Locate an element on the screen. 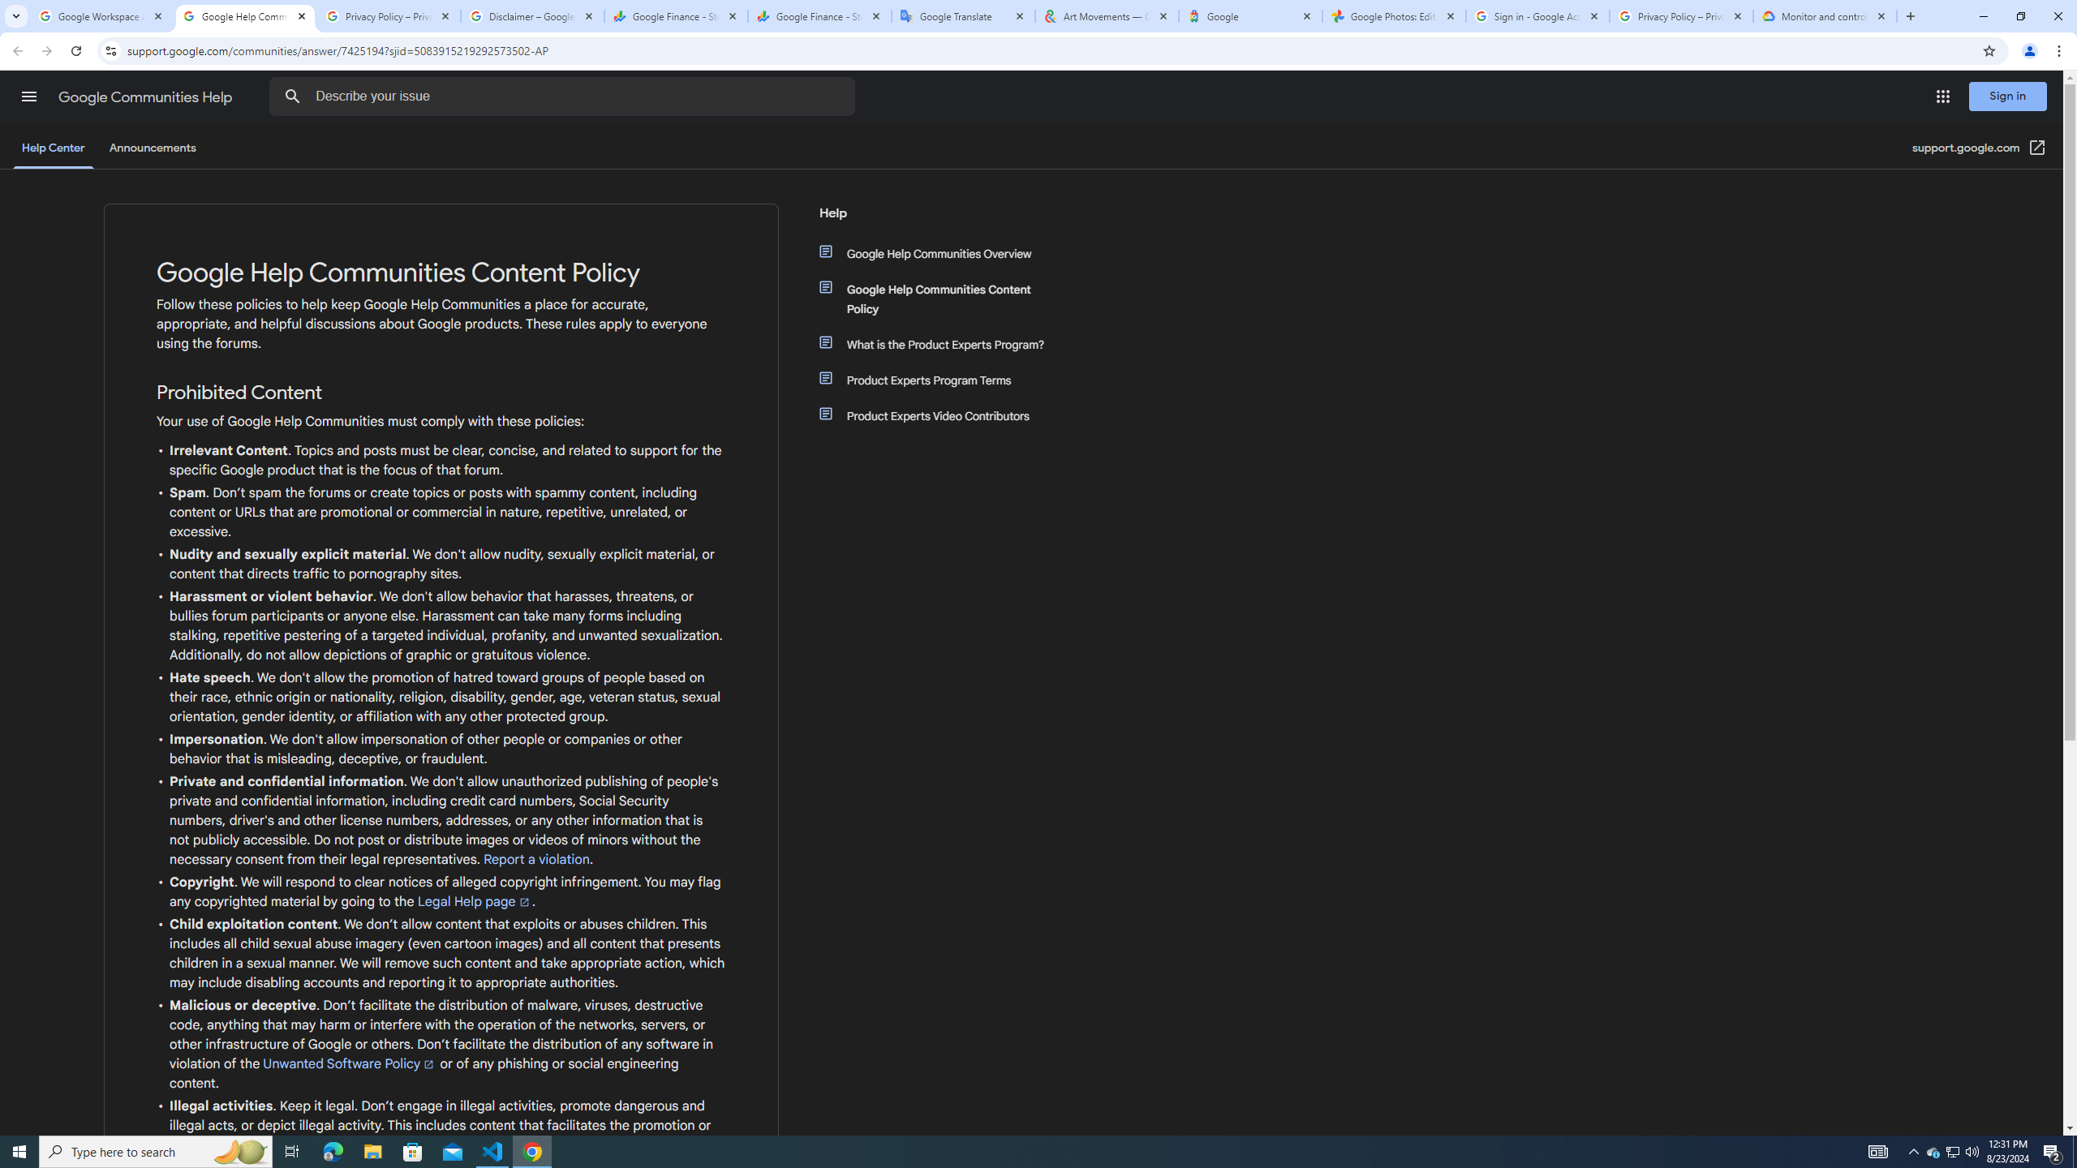  Report a violation is located at coordinates (537, 859).